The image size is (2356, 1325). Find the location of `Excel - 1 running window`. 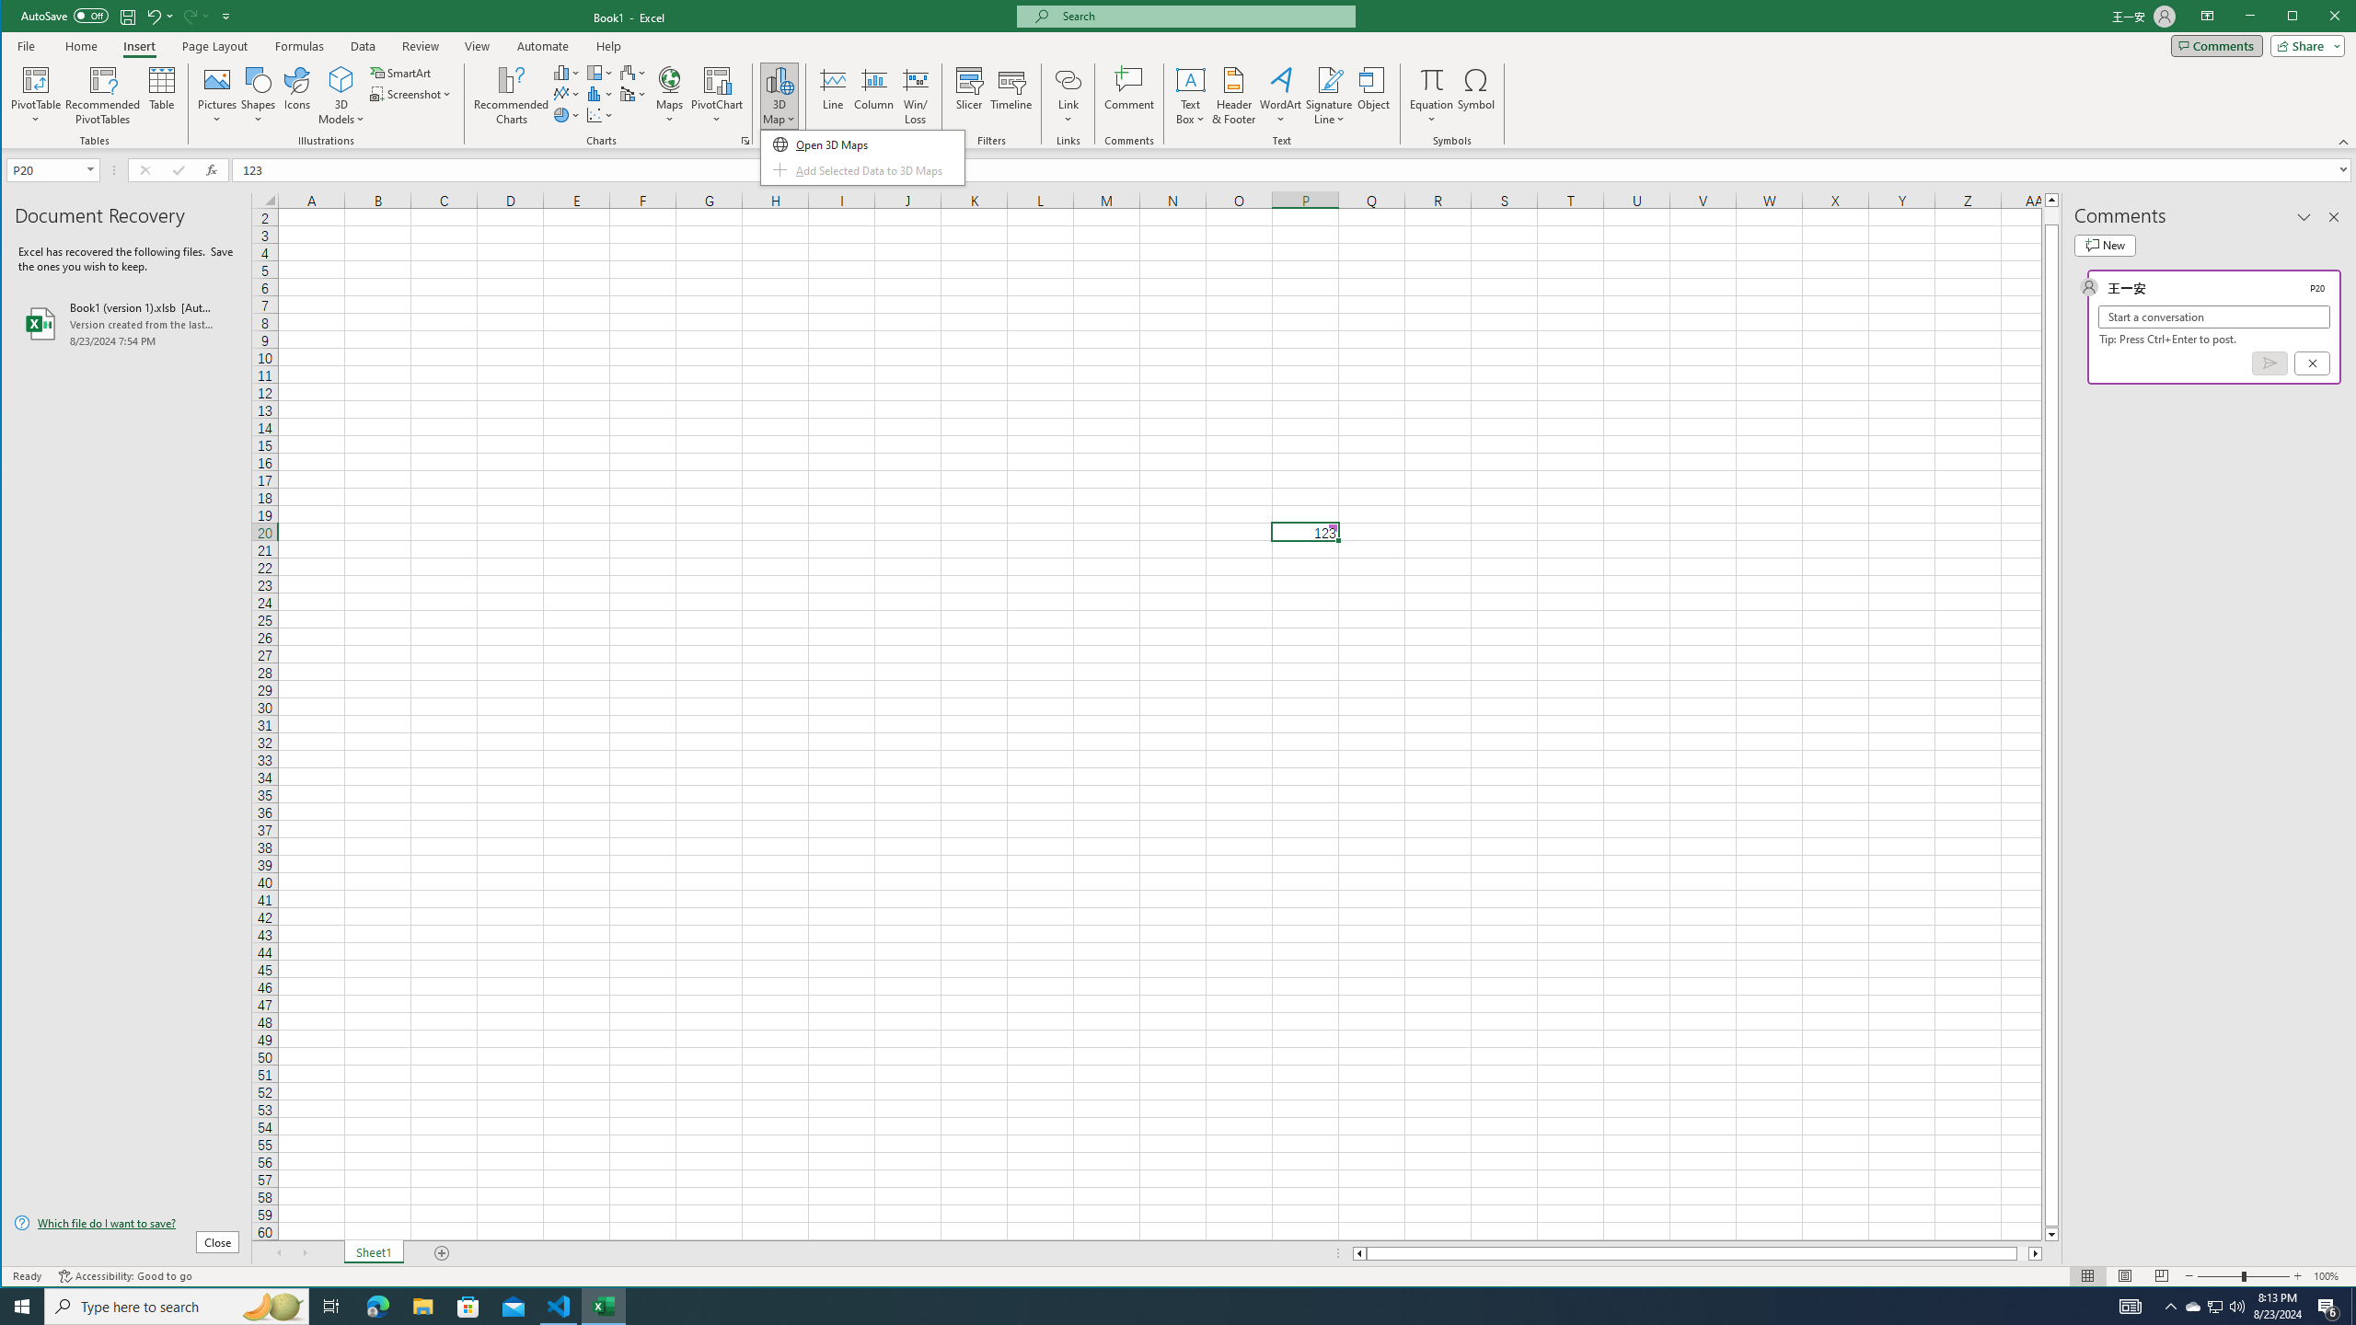

Excel - 1 running window is located at coordinates (604, 1307).